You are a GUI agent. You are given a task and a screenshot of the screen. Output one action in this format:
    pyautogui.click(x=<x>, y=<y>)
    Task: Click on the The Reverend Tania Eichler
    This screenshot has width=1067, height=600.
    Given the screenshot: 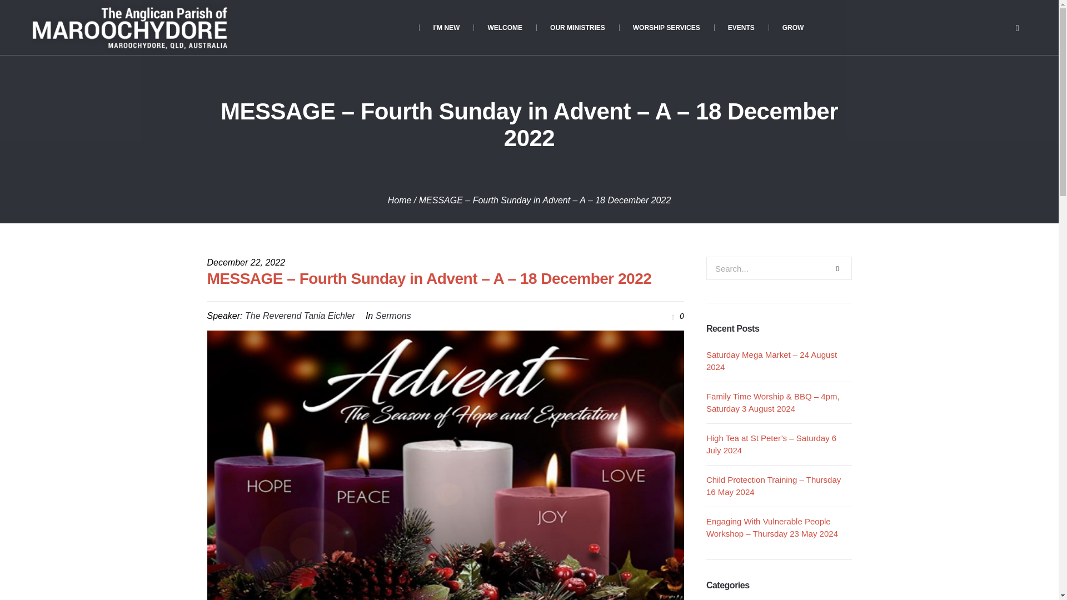 What is the action you would take?
    pyautogui.click(x=300, y=316)
    